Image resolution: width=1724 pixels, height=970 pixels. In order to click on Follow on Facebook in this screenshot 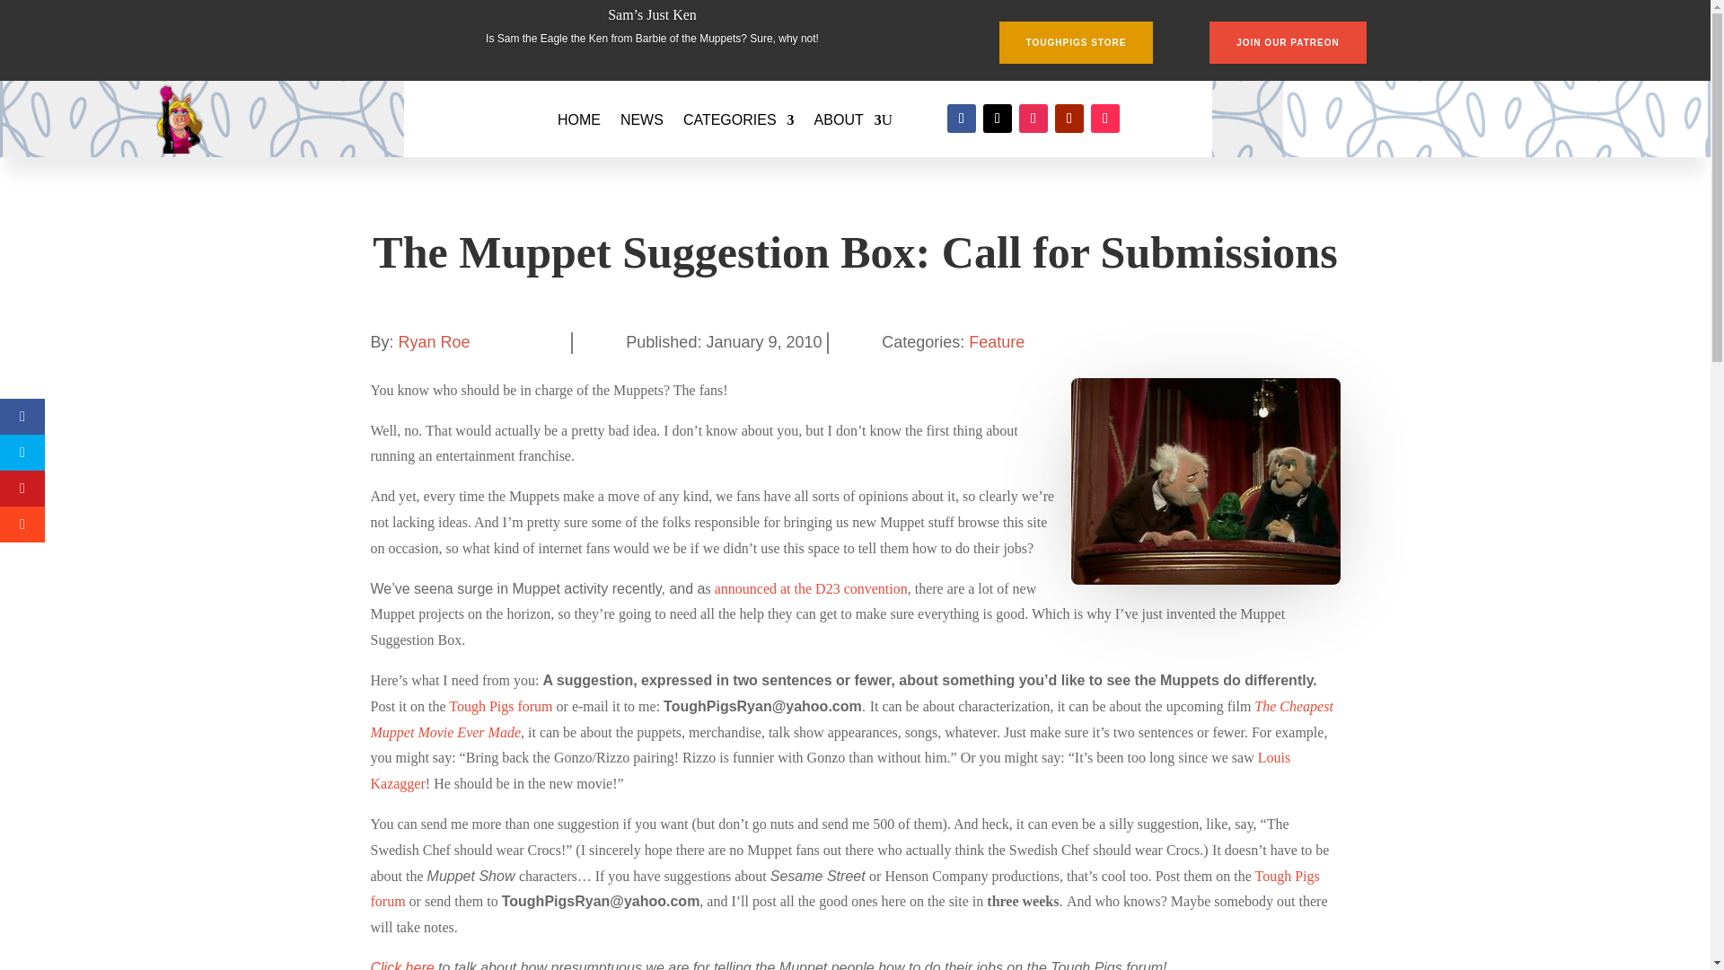, I will do `click(961, 118)`.